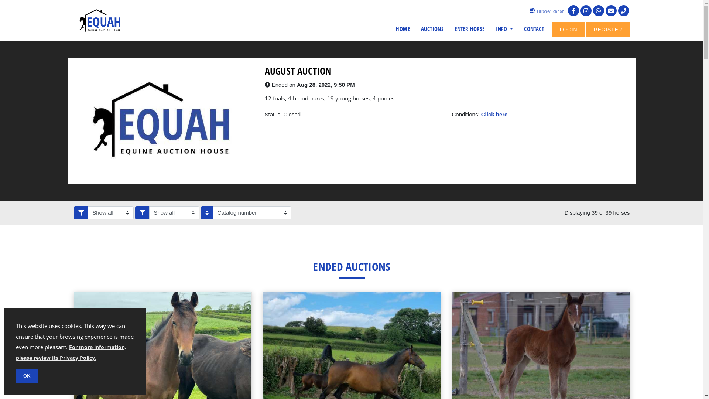 Image resolution: width=709 pixels, height=399 pixels. I want to click on HOME, so click(403, 29).